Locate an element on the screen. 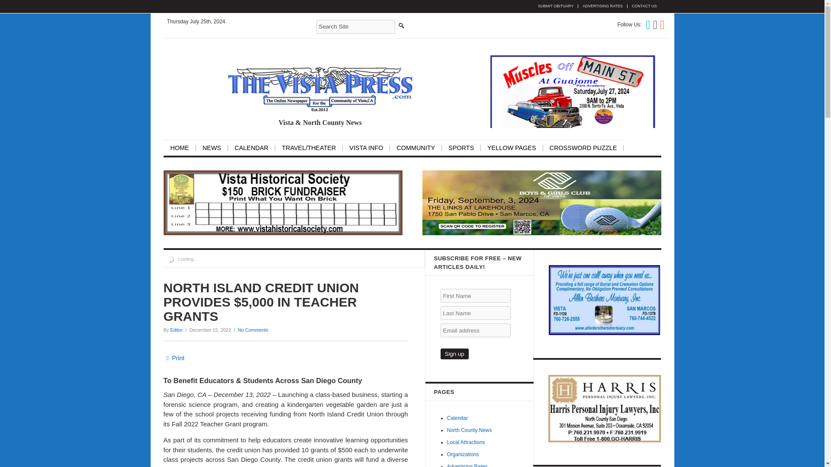 The height and width of the screenshot is (467, 831). HOME is located at coordinates (183, 147).